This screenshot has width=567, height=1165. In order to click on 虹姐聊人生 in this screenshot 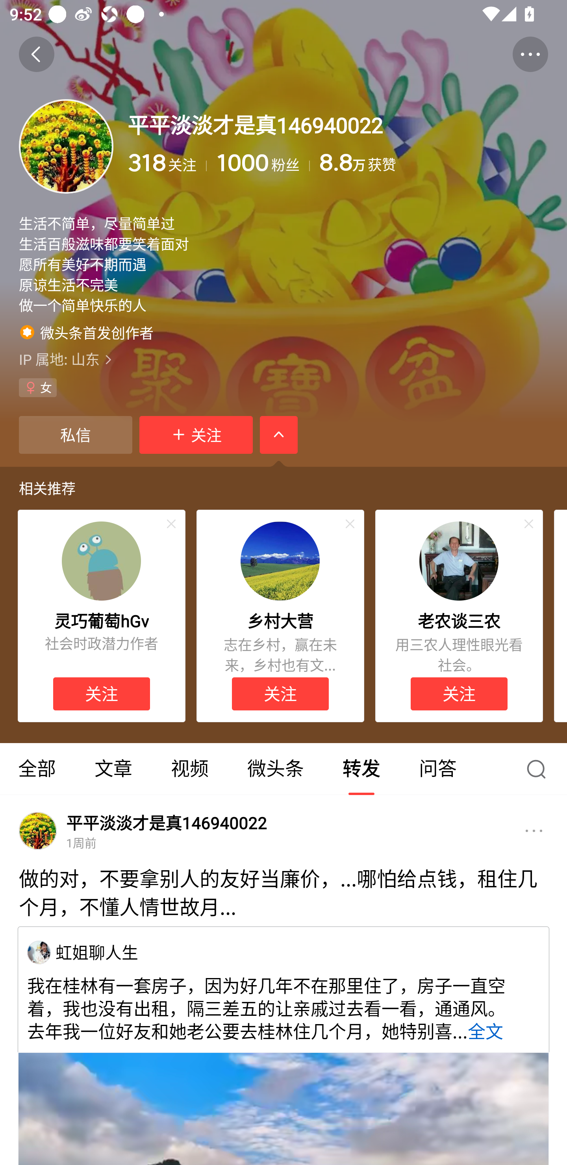, I will do `click(39, 952)`.